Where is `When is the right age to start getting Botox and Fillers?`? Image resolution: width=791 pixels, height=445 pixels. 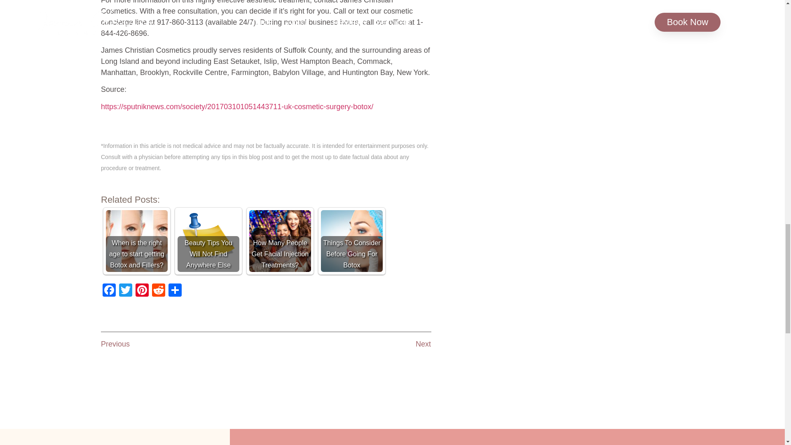 When is the right age to start getting Botox and Fillers? is located at coordinates (137, 241).